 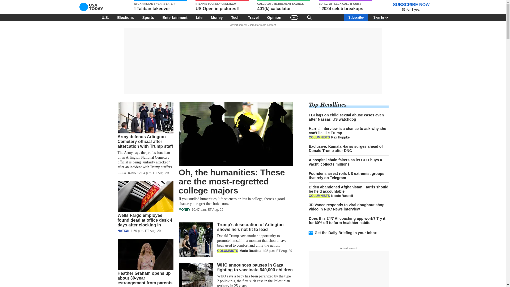 What do you see at coordinates (105, 17) in the screenshot?
I see `U.S.` at bounding box center [105, 17].